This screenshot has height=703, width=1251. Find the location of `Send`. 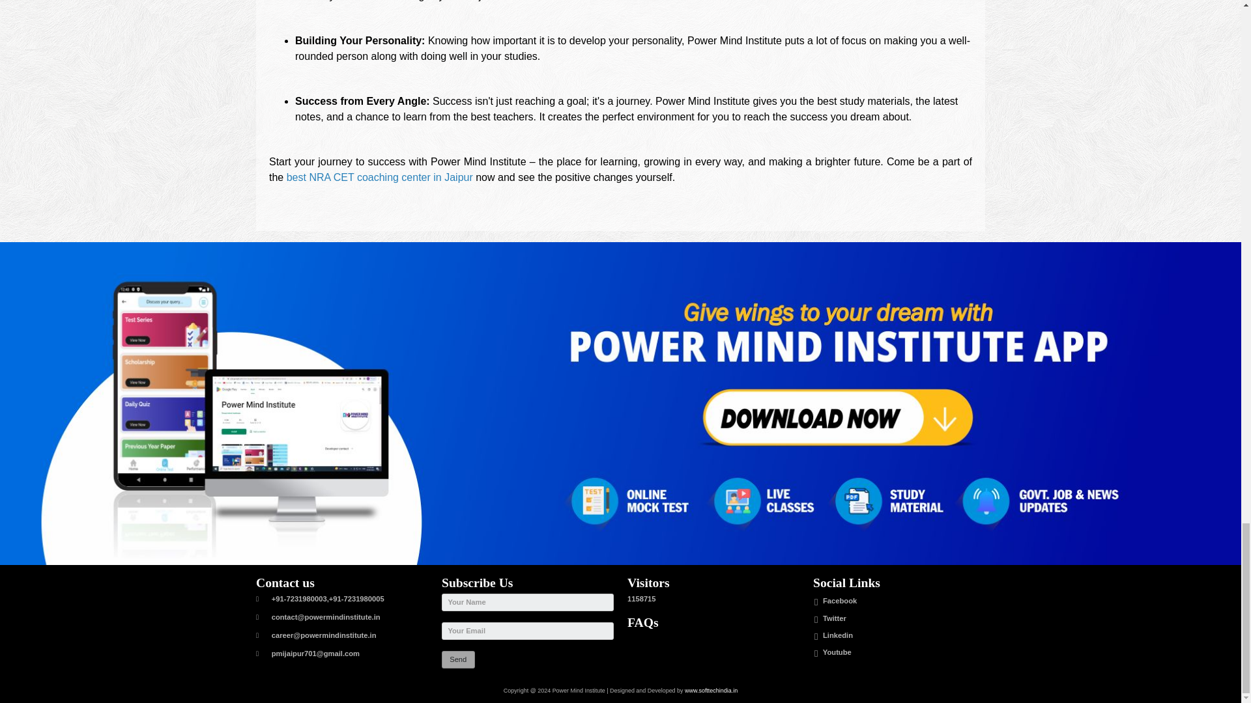

Send is located at coordinates (458, 660).